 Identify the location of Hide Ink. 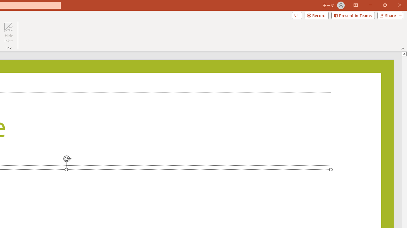
(9, 27).